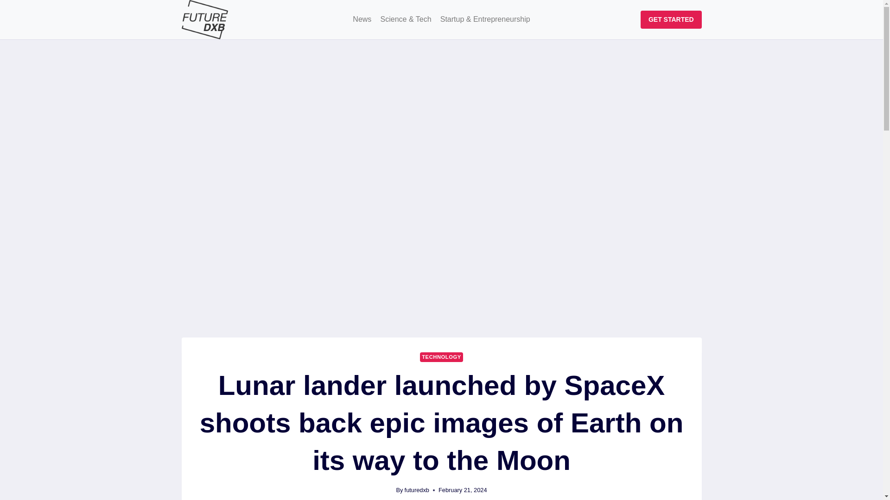 Image resolution: width=890 pixels, height=500 pixels. I want to click on futuredxb, so click(417, 490).